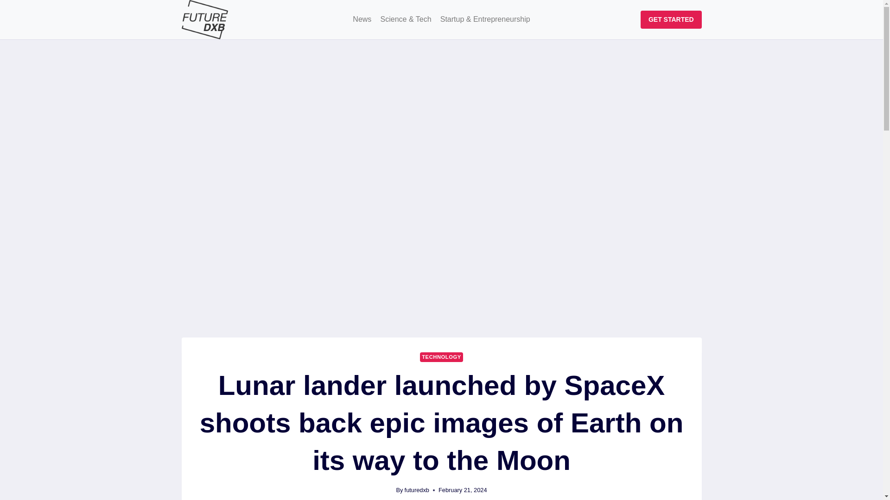 Image resolution: width=890 pixels, height=500 pixels. I want to click on futuredxb, so click(417, 490).